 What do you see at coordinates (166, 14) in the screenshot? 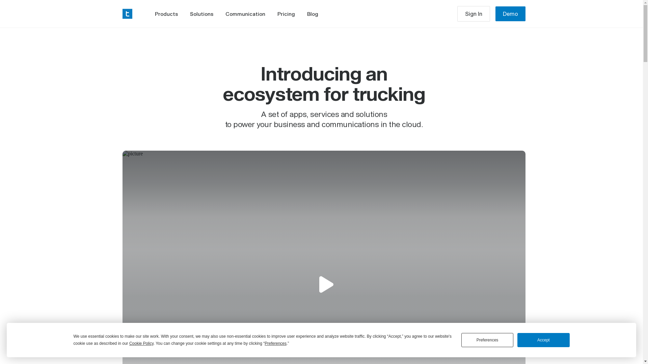
I see `Products` at bounding box center [166, 14].